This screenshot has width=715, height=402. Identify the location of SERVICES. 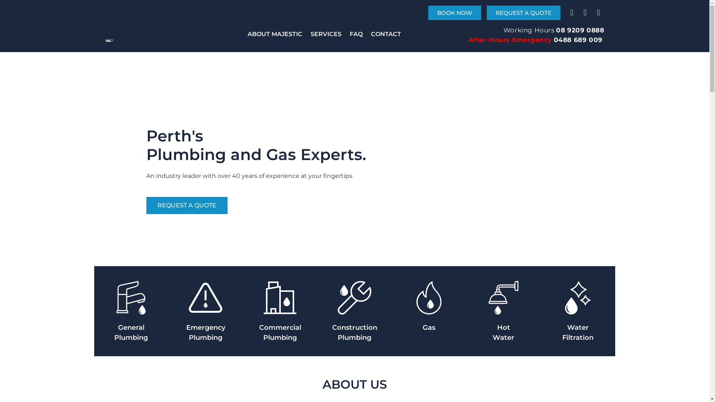
(326, 34).